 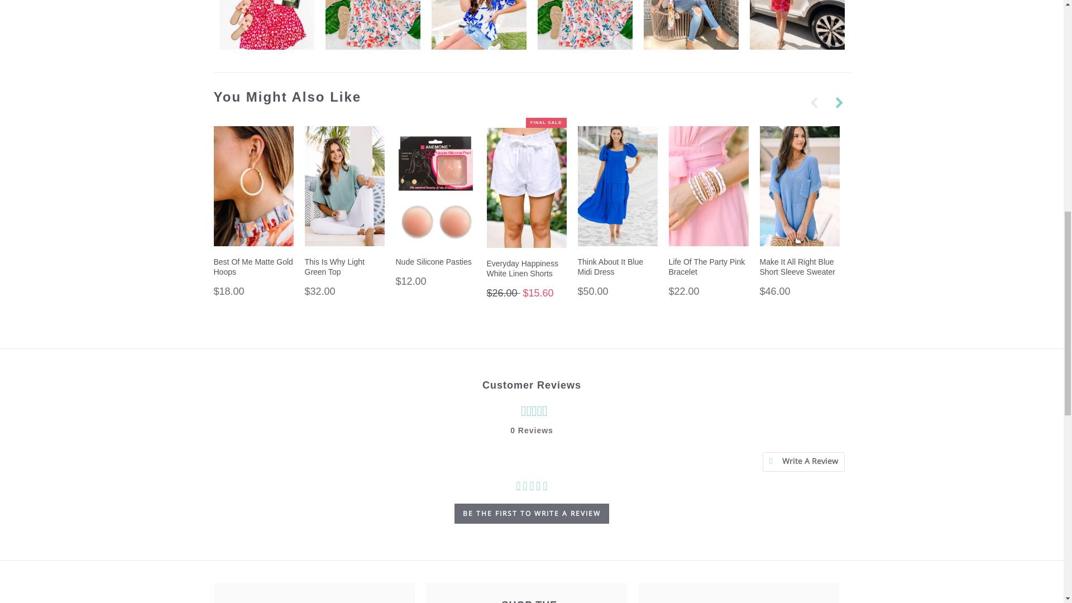 I want to click on Go to product Best Of Me Matte Gold Hoops, so click(x=253, y=278).